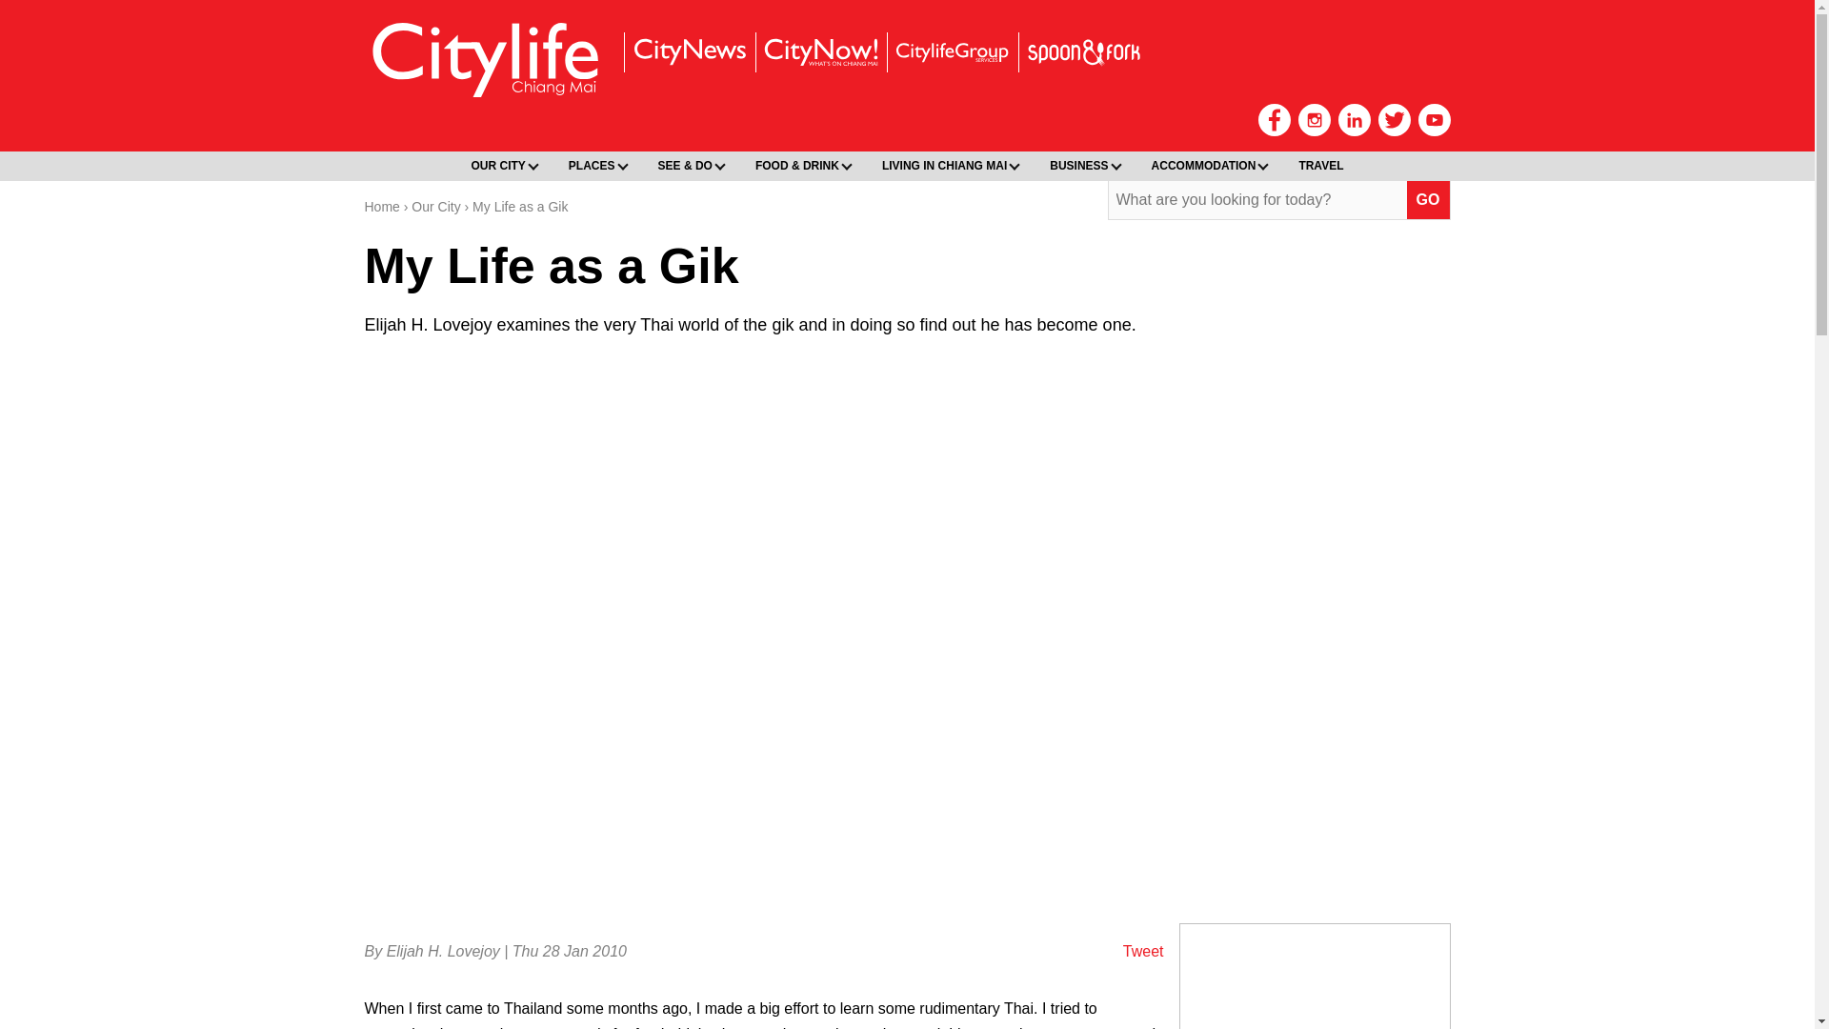 The image size is (1829, 1029). Describe the element at coordinates (501, 166) in the screenshot. I see `OUR CITY` at that location.